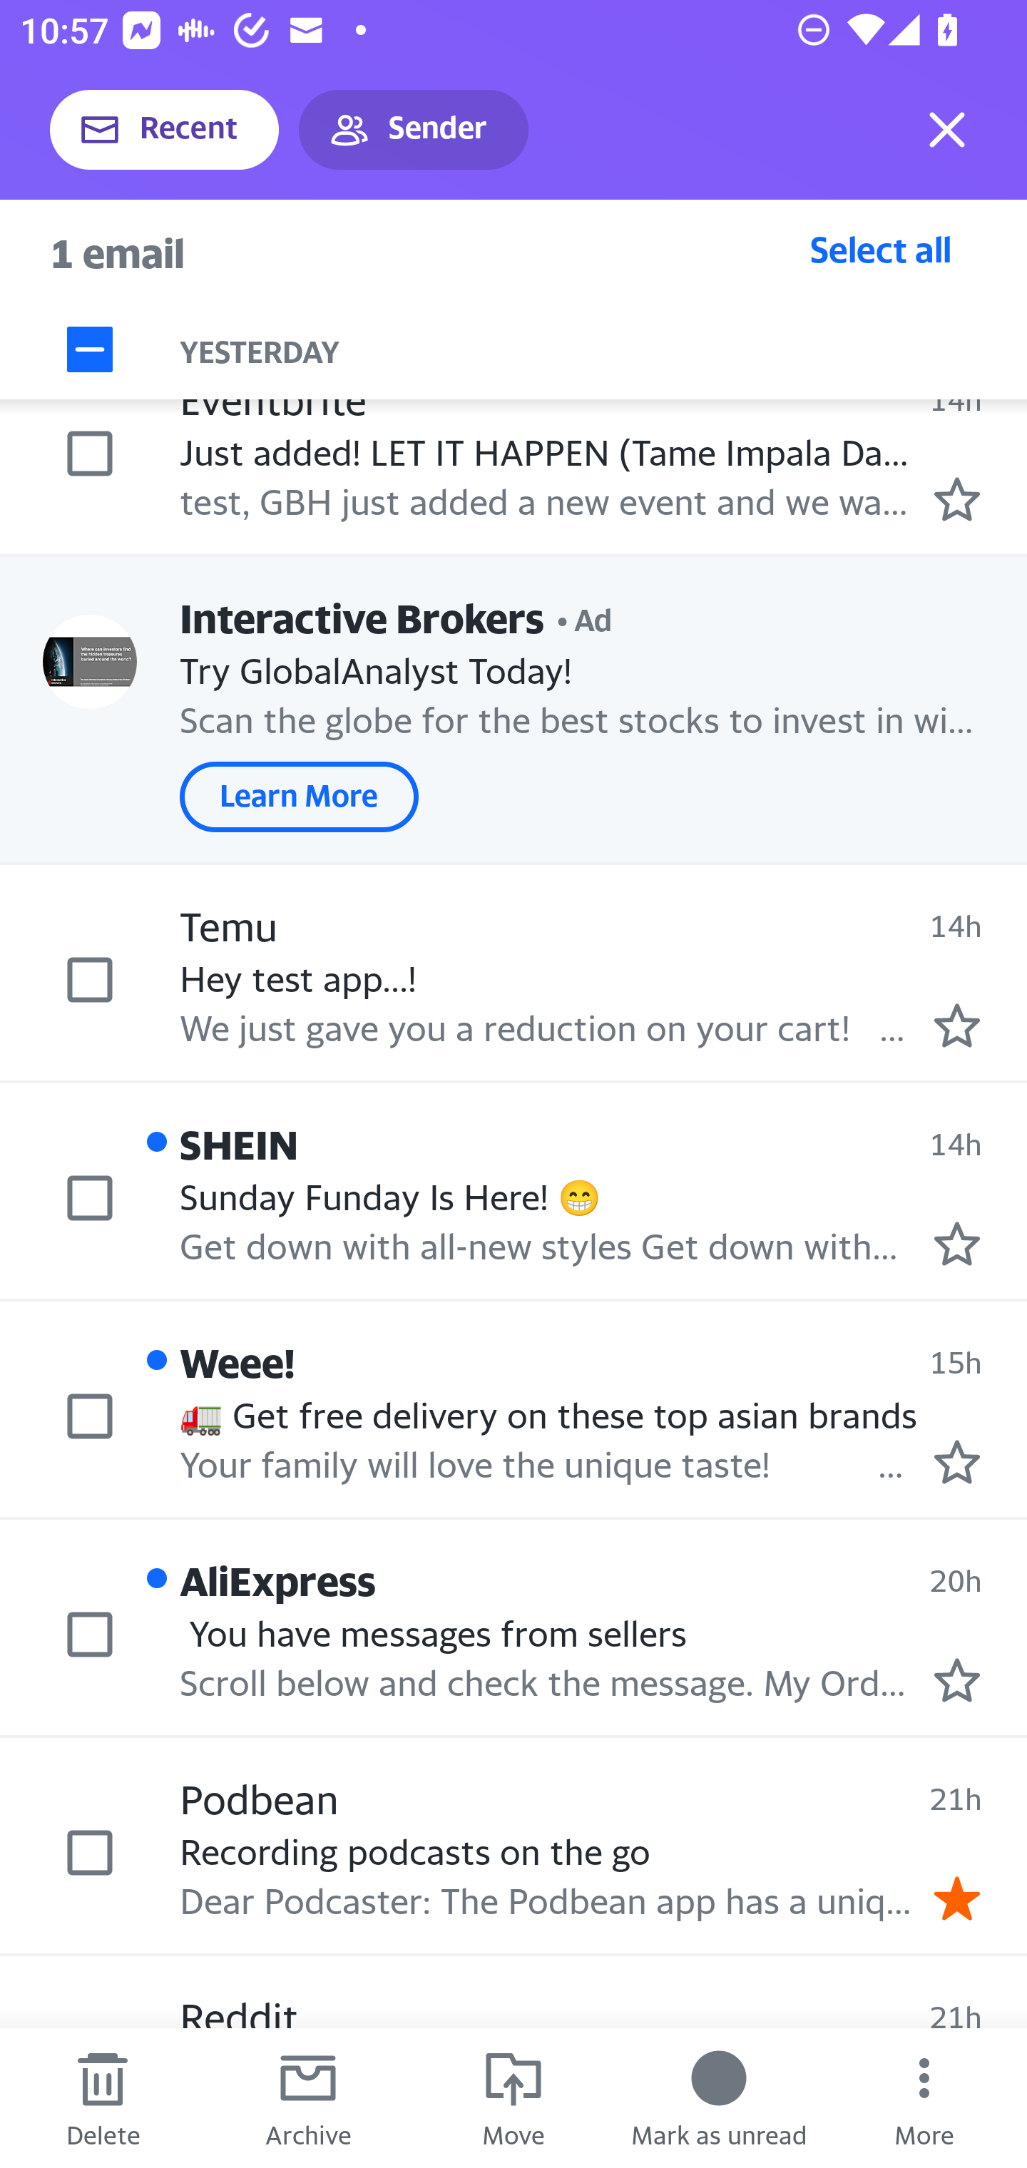 Image resolution: width=1027 pixels, height=2168 pixels. What do you see at coordinates (924, 2098) in the screenshot?
I see `More` at bounding box center [924, 2098].